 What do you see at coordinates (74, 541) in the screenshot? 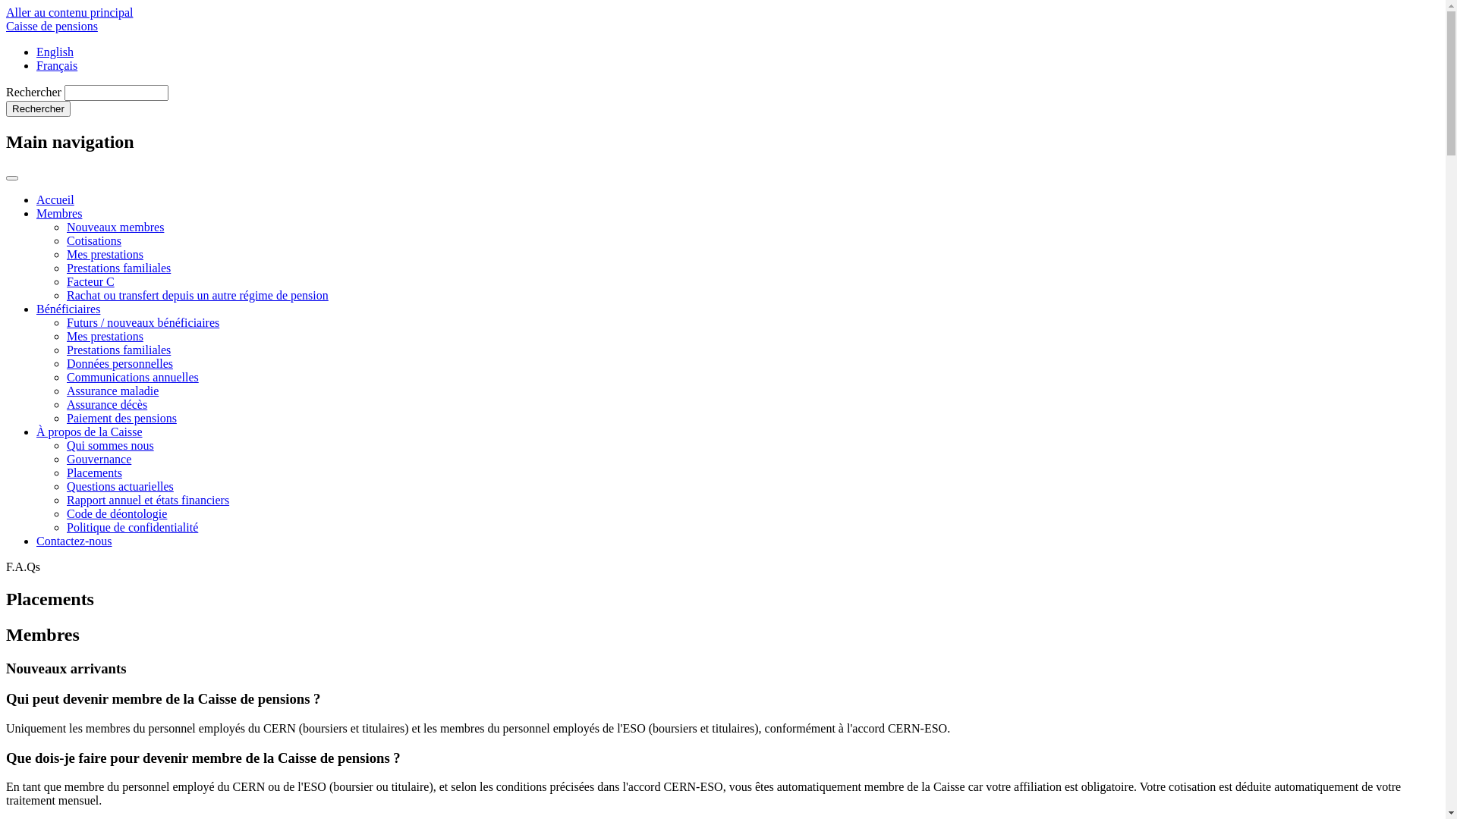
I see `Contactez-nous` at bounding box center [74, 541].